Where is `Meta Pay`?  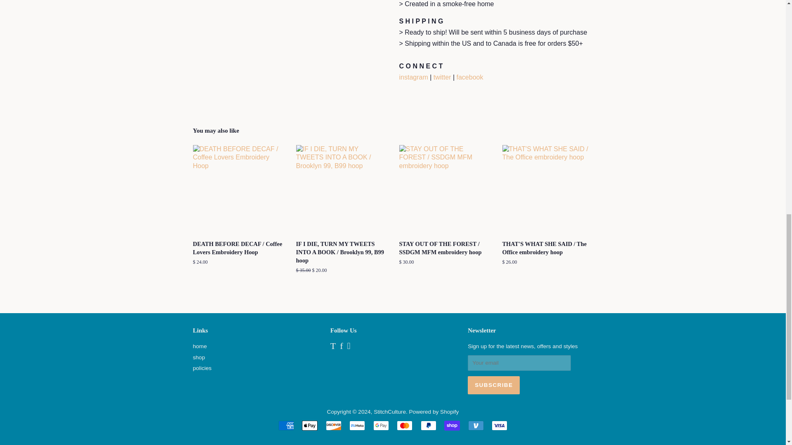 Meta Pay is located at coordinates (357, 425).